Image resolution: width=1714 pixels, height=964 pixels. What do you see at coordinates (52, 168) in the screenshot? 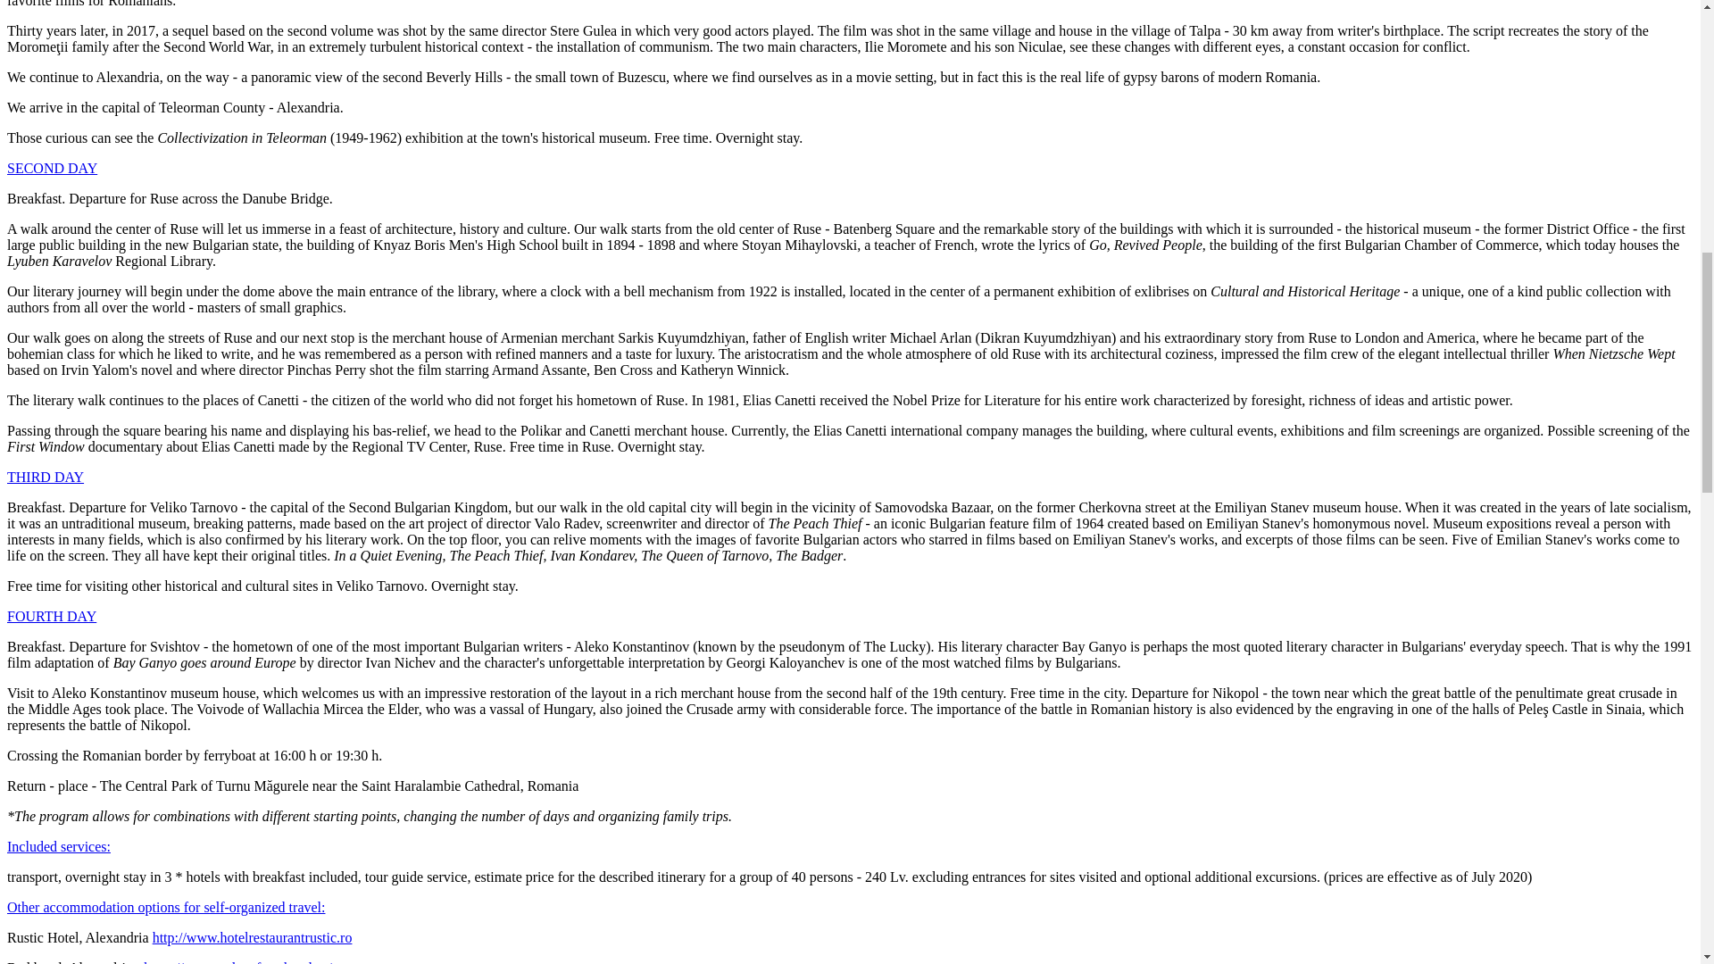
I see `SECOND DAY` at bounding box center [52, 168].